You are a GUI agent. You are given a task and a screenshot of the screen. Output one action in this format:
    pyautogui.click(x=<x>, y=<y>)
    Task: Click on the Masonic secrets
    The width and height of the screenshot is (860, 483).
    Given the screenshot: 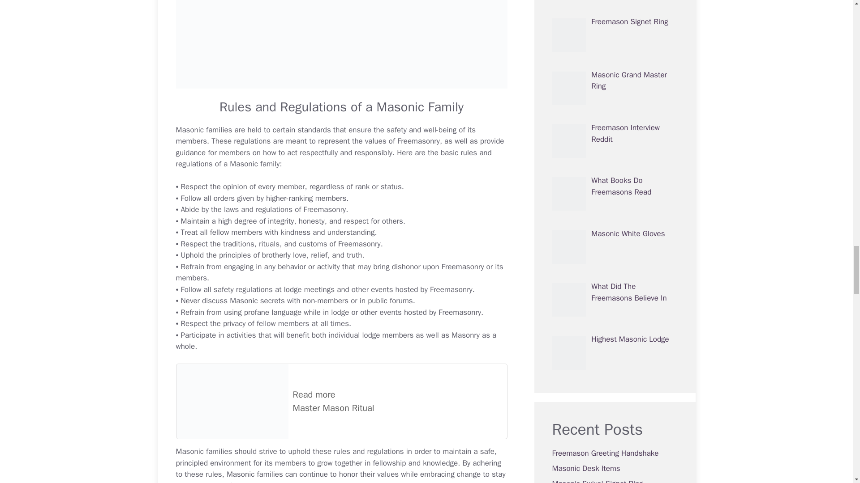 What is the action you would take?
    pyautogui.click(x=257, y=301)
    